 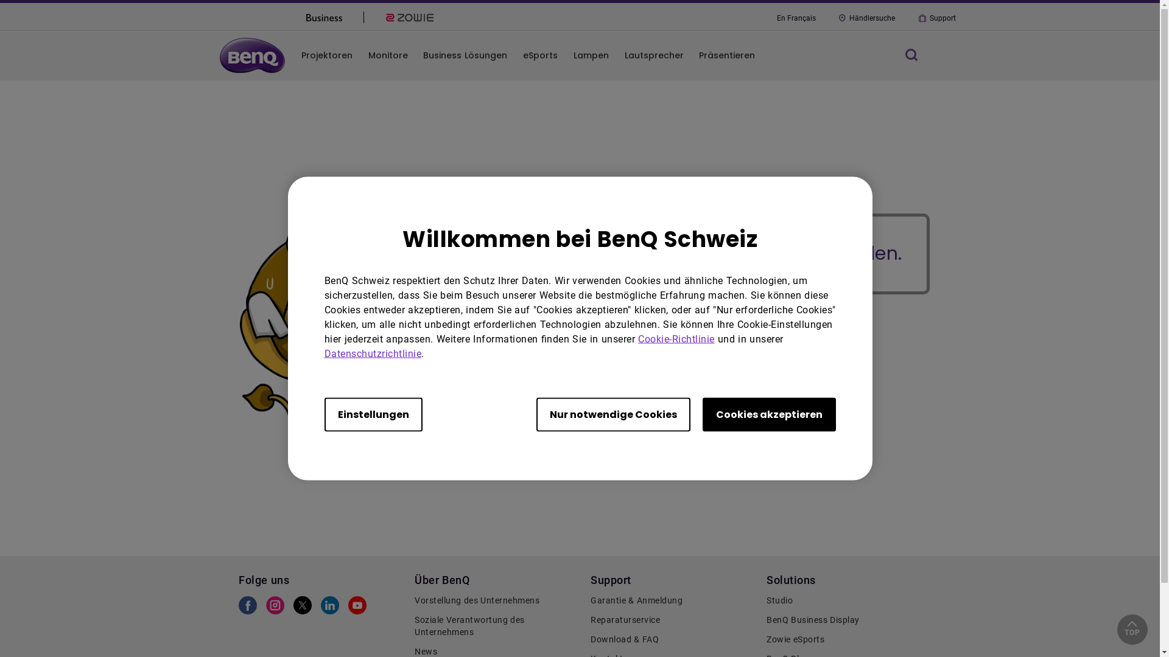 I want to click on Datenschutzrichtlinie, so click(x=373, y=353).